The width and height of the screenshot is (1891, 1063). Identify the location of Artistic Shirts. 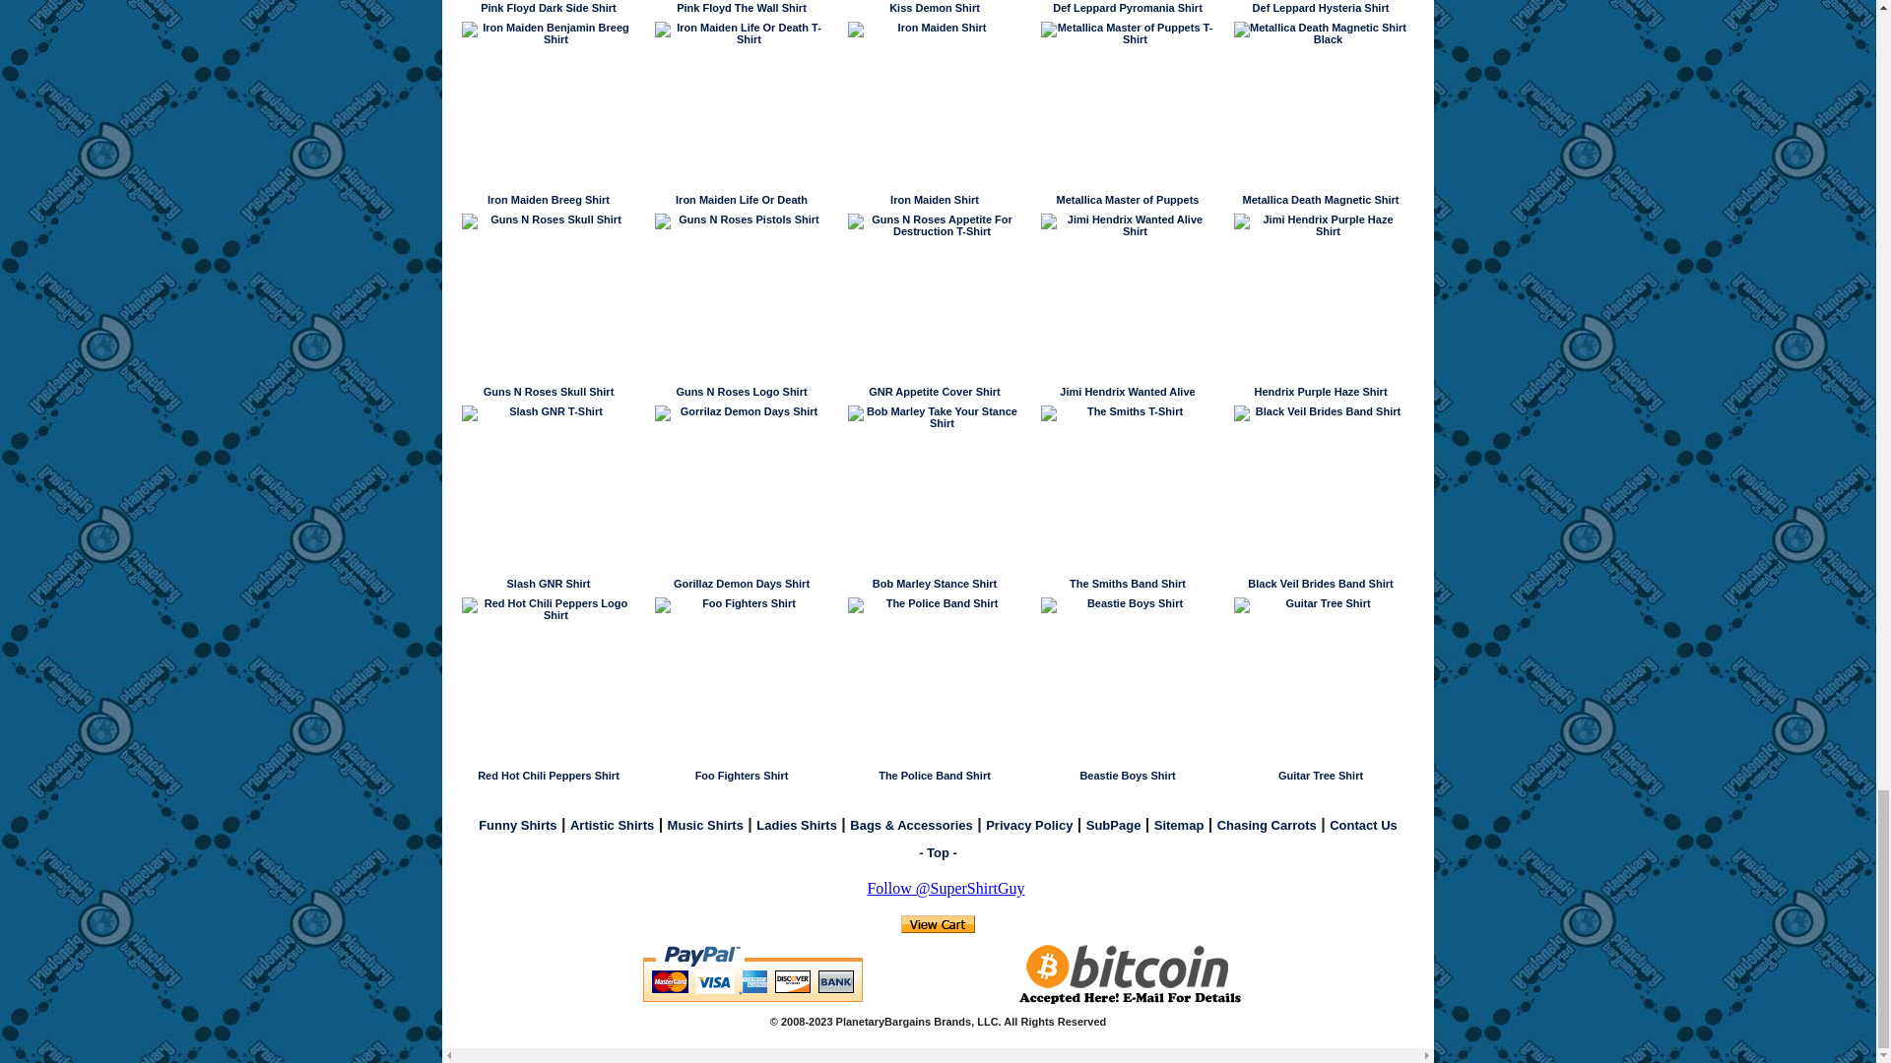
(613, 825).